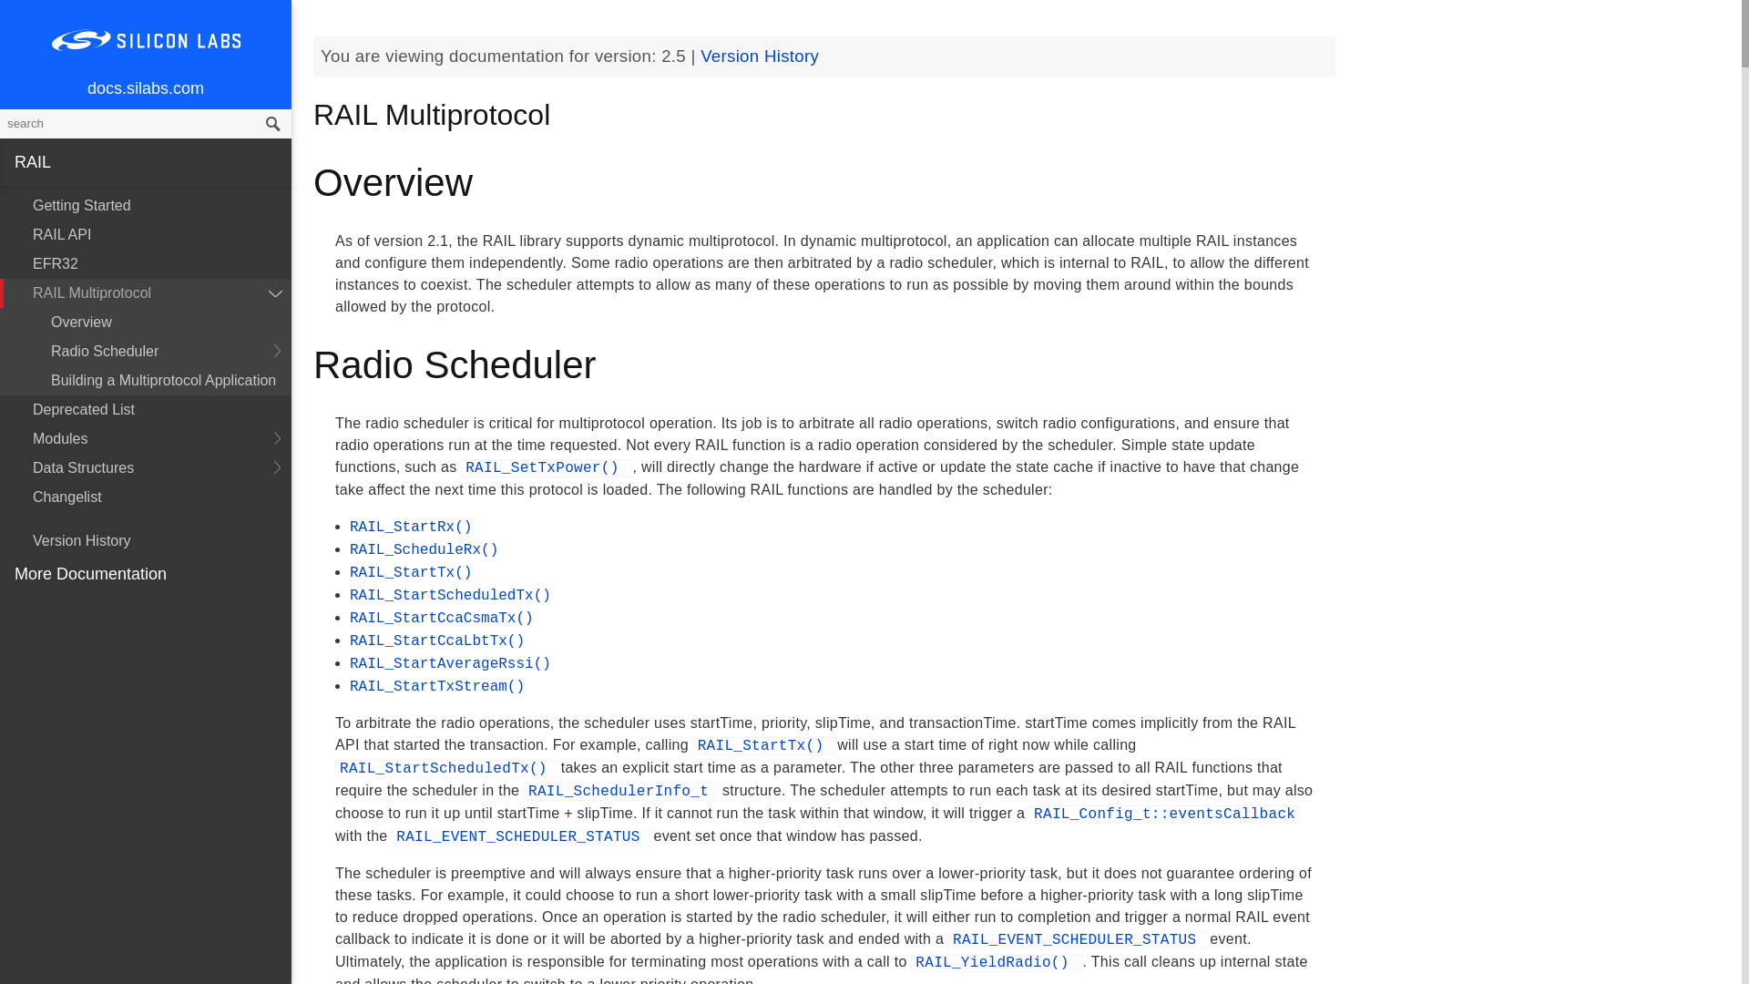 Image resolution: width=1749 pixels, height=984 pixels. I want to click on Getting Started, so click(146, 205).